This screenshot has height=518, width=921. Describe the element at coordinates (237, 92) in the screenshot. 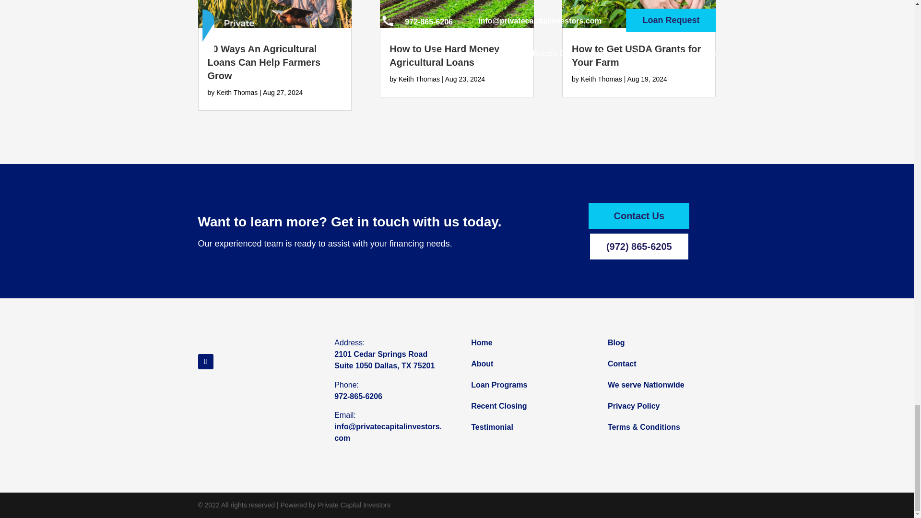

I see `Posts by Keith Thomas` at that location.